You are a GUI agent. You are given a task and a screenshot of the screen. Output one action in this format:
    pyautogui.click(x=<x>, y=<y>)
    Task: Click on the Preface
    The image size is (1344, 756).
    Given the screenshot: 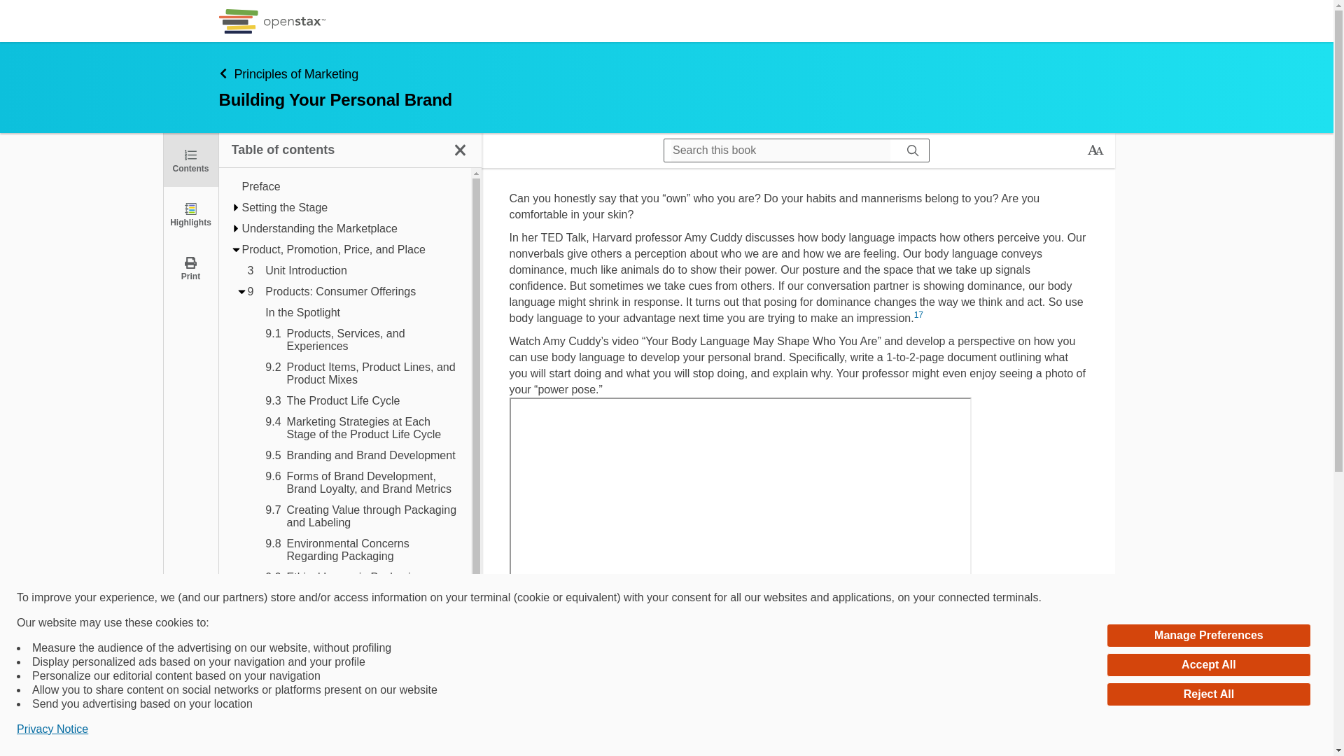 What is the action you would take?
    pyautogui.click(x=350, y=187)
    